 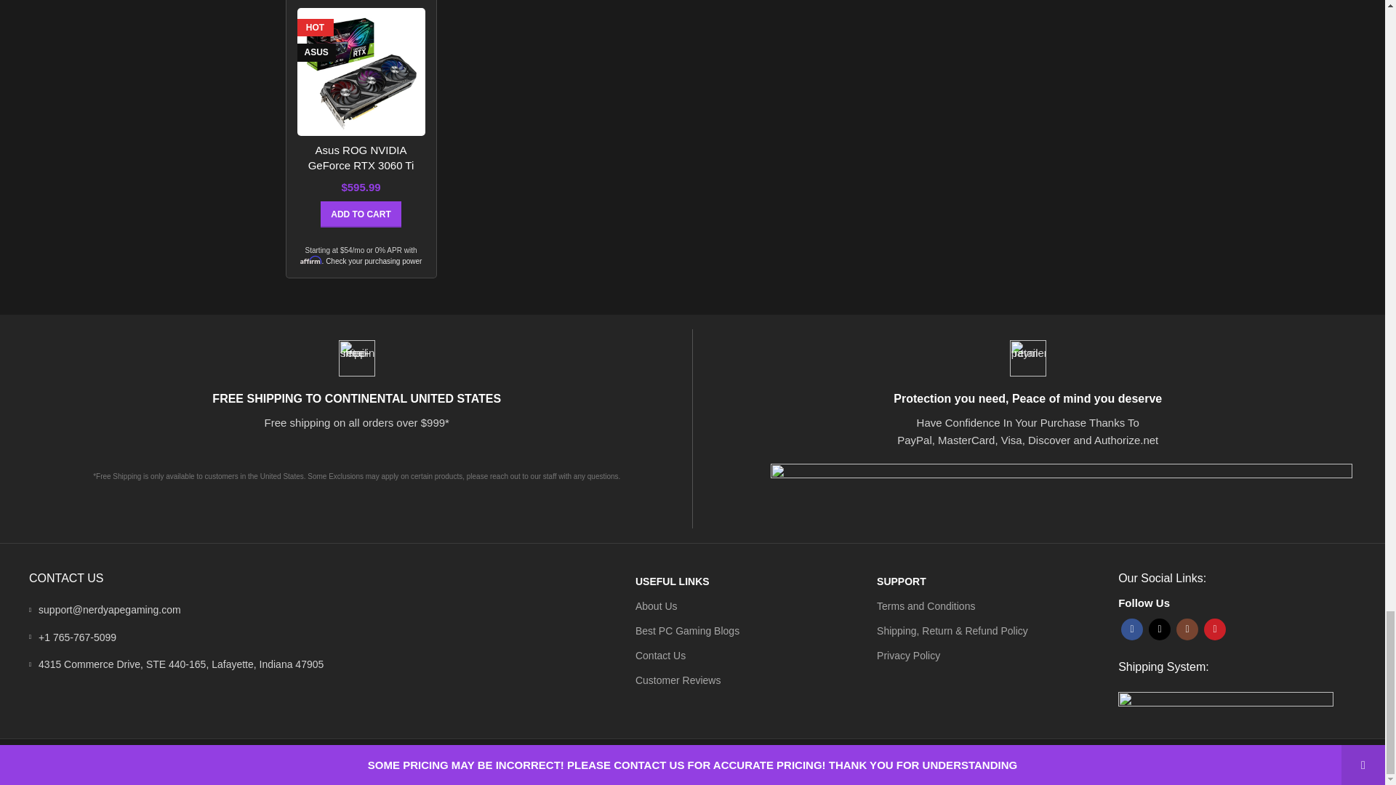 What do you see at coordinates (1027, 358) in the screenshot?
I see `retail-payment.svg` at bounding box center [1027, 358].